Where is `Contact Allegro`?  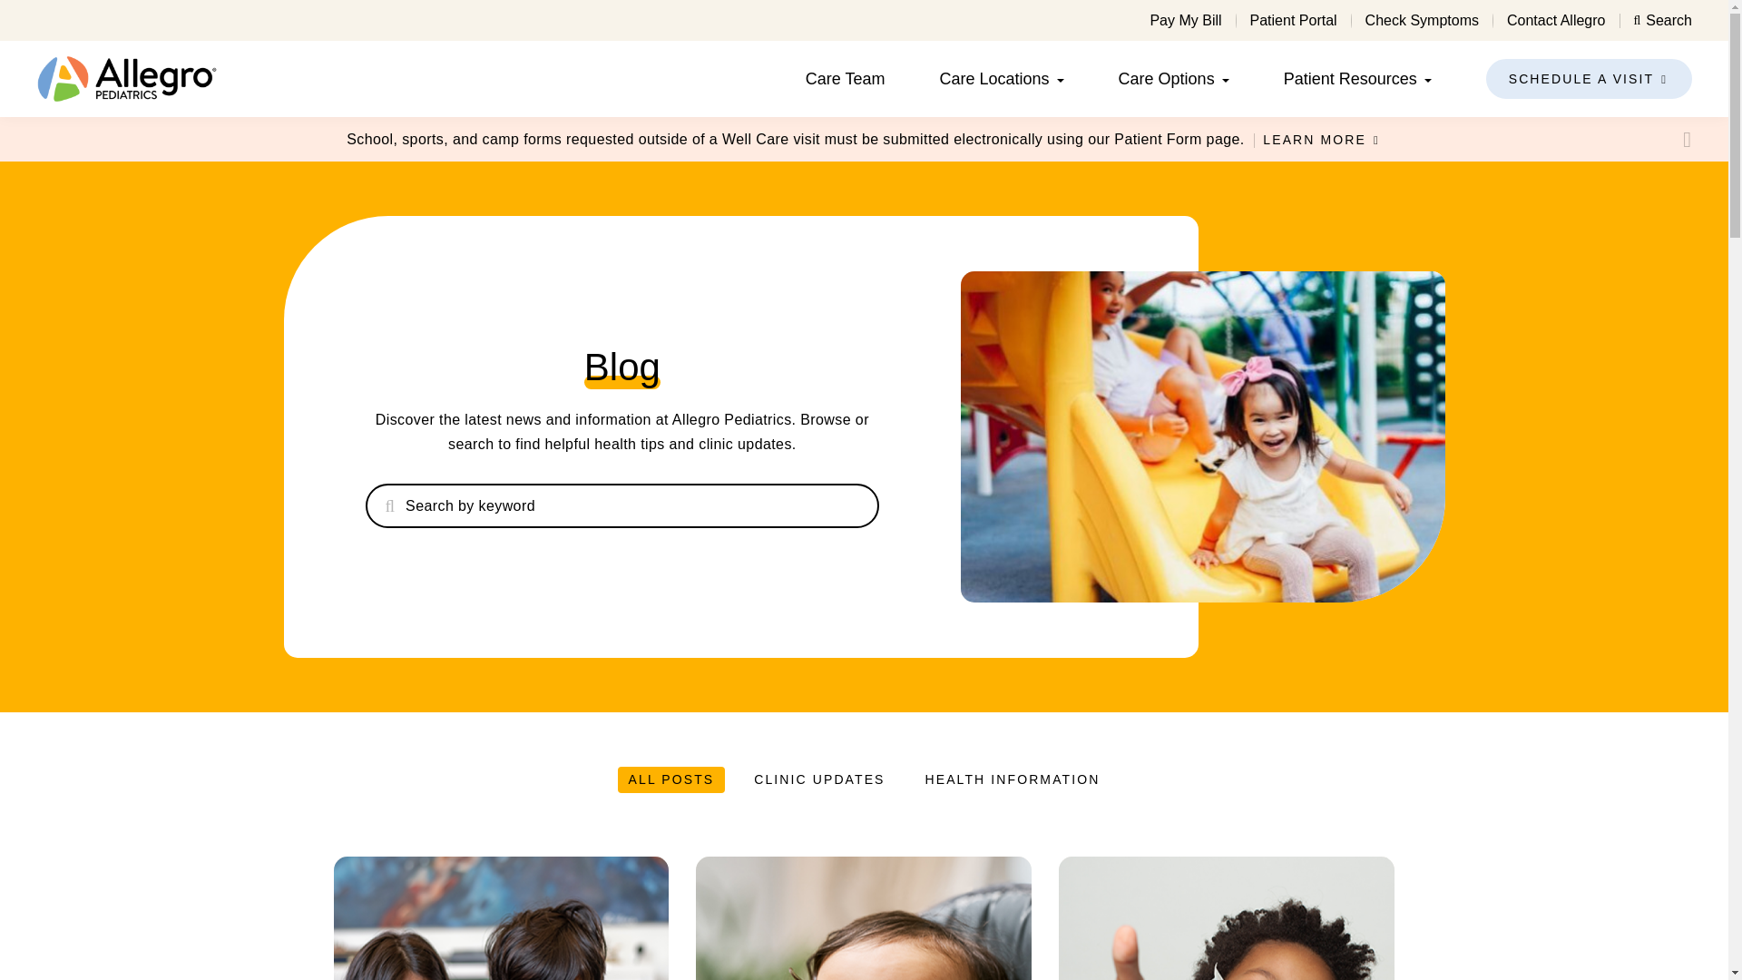
Contact Allegro is located at coordinates (1556, 20).